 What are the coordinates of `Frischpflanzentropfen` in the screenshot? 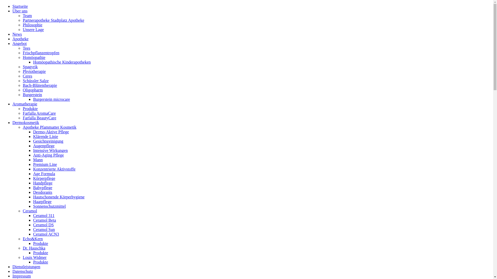 It's located at (41, 53).